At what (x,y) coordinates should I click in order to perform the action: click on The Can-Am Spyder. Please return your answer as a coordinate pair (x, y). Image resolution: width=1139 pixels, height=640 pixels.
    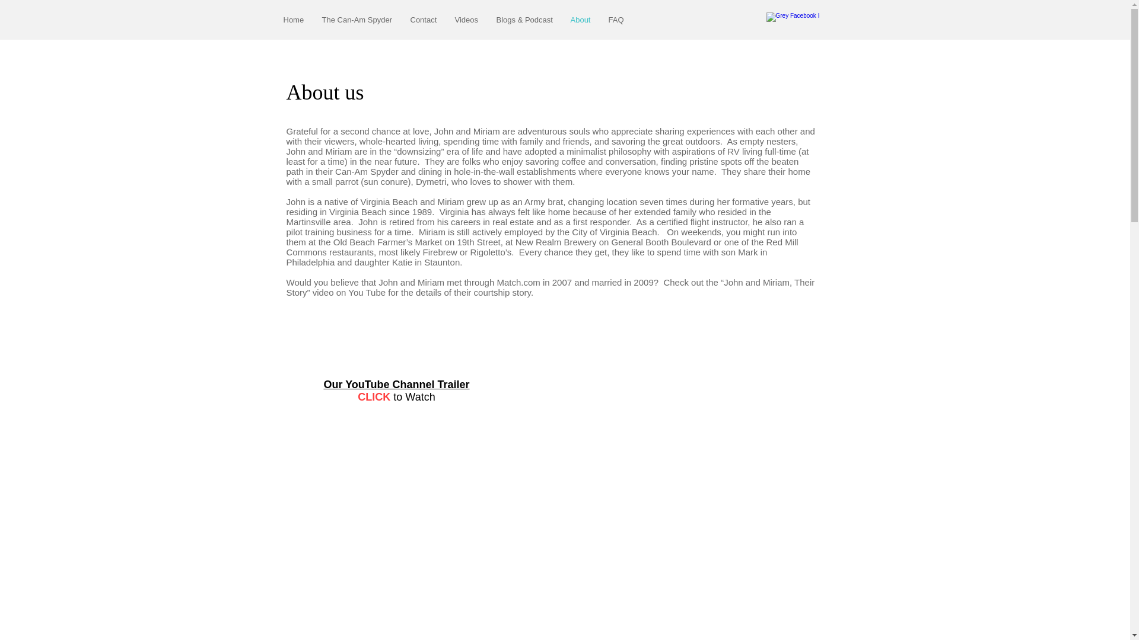
    Looking at the image, I should click on (357, 20).